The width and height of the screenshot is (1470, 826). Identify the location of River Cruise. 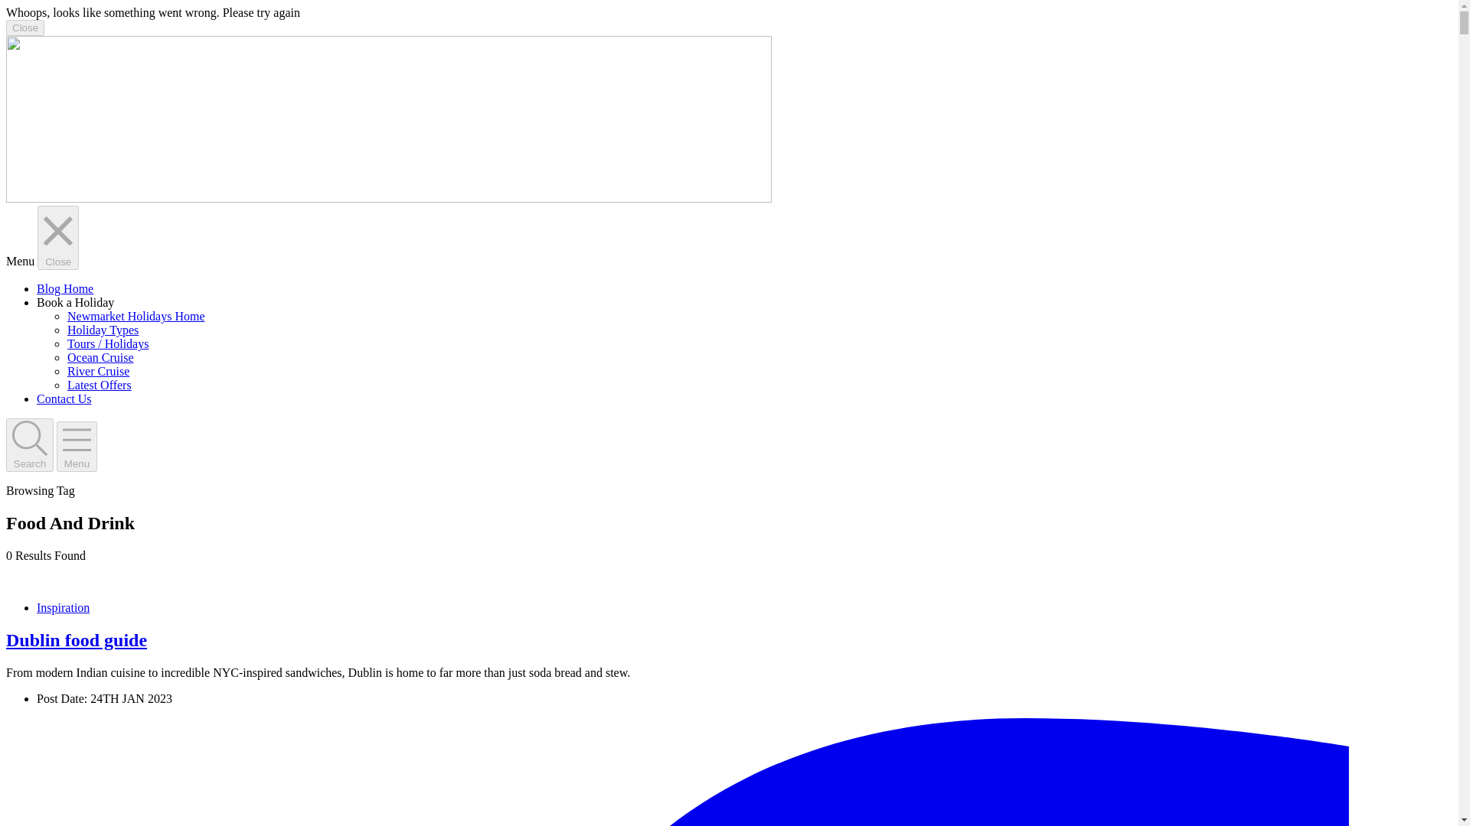
(98, 371).